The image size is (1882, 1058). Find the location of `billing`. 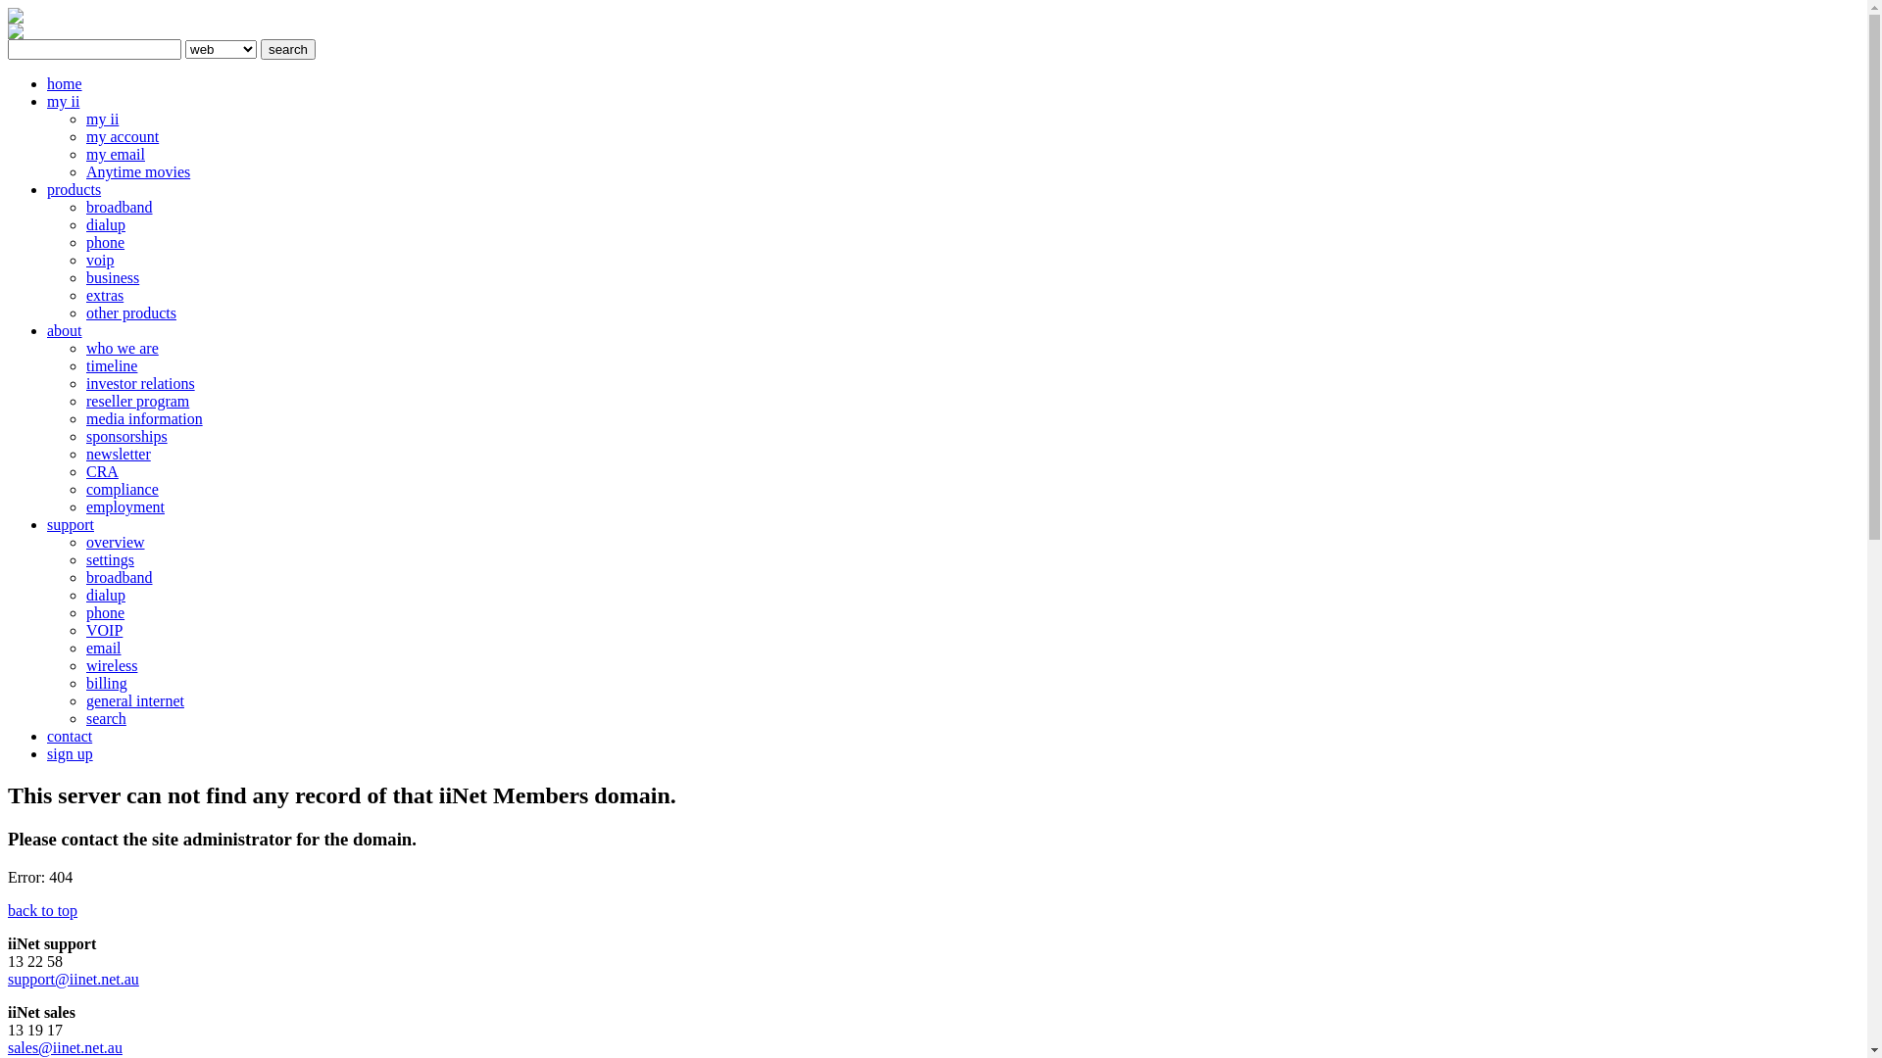

billing is located at coordinates (107, 684).